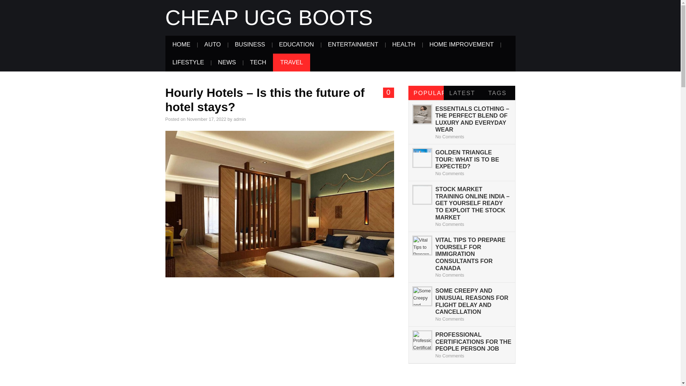 The height and width of the screenshot is (386, 686). I want to click on 11:31 am, so click(207, 119).